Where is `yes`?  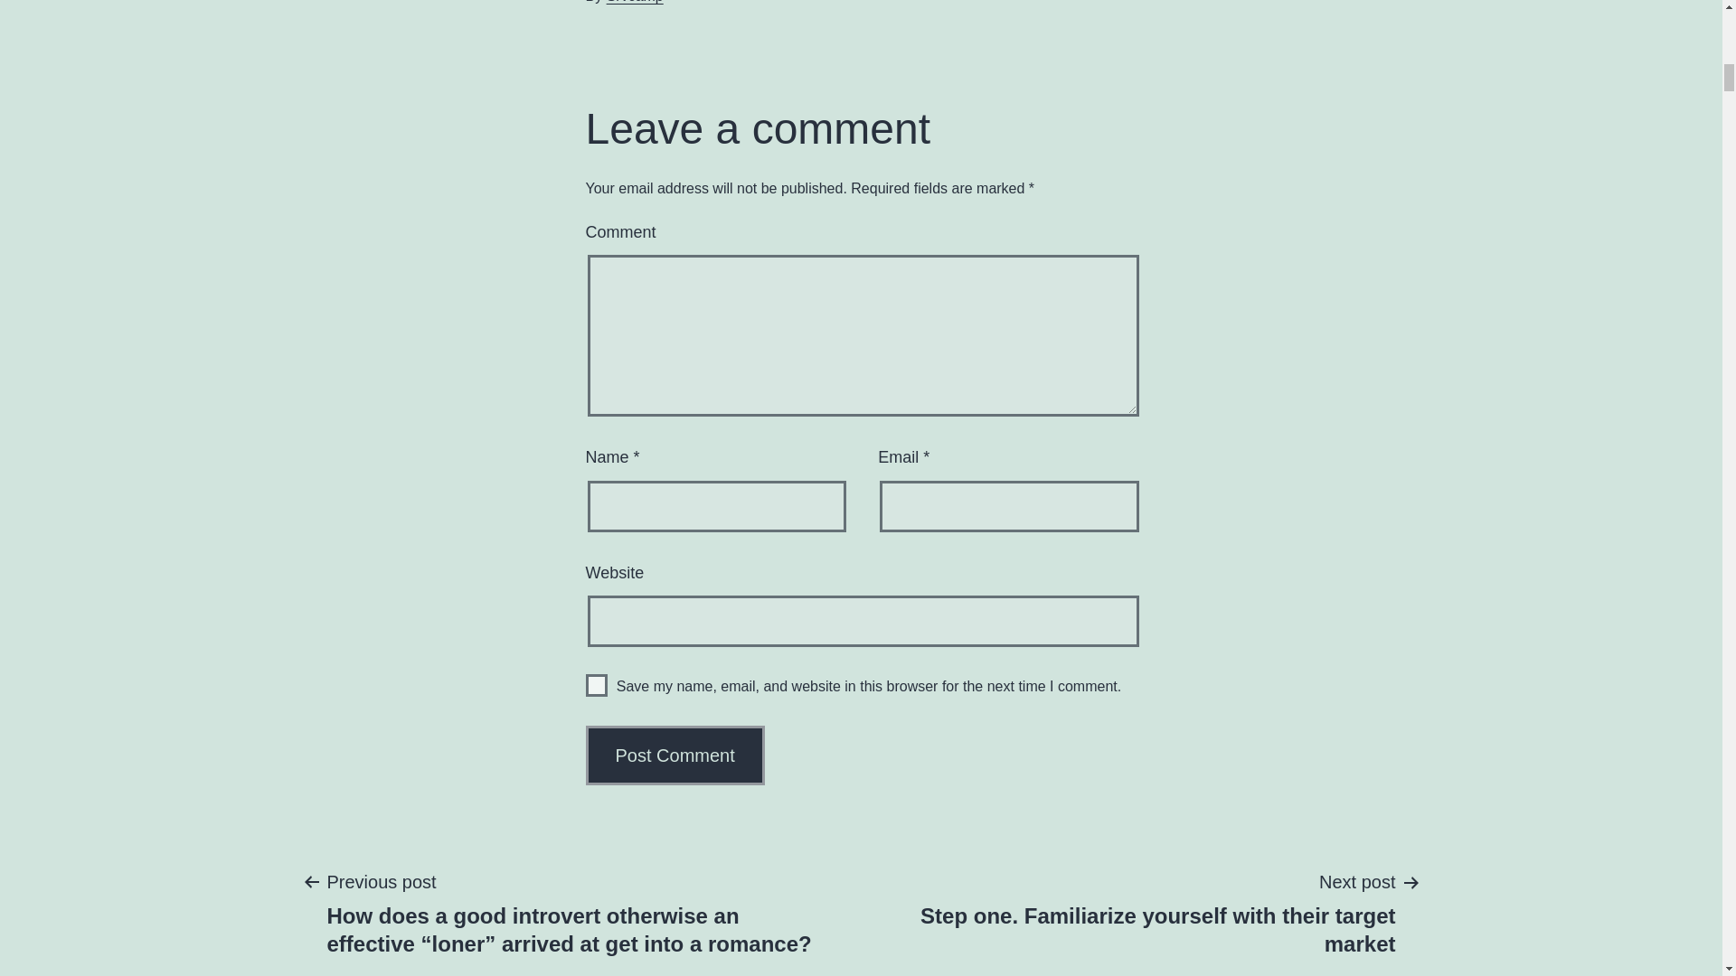
yes is located at coordinates (597, 685).